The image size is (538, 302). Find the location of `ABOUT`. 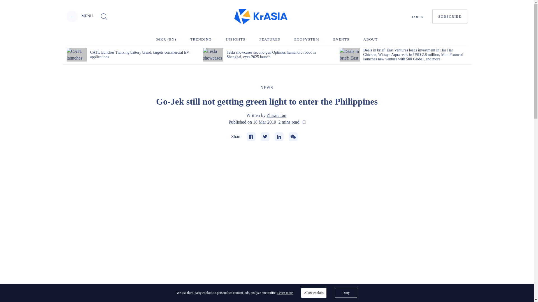

ABOUT is located at coordinates (370, 39).